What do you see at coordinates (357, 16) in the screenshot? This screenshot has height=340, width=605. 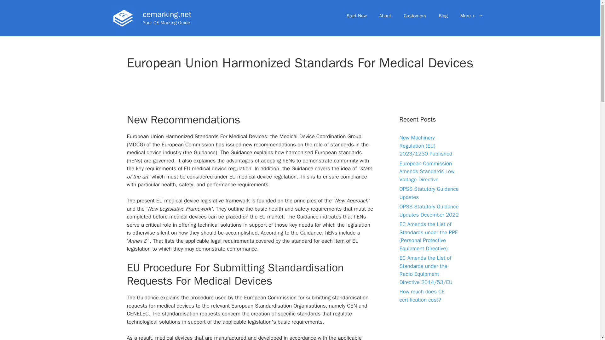 I see `Start Now` at bounding box center [357, 16].